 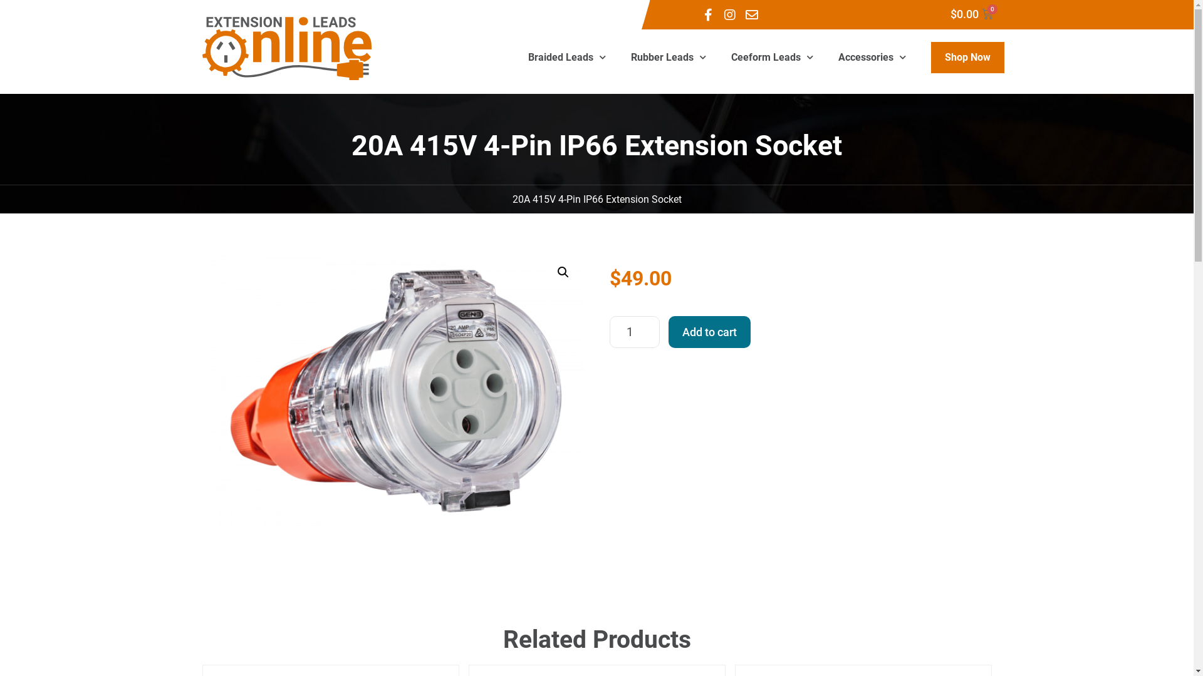 What do you see at coordinates (668, 58) in the screenshot?
I see `Rubber Leads` at bounding box center [668, 58].